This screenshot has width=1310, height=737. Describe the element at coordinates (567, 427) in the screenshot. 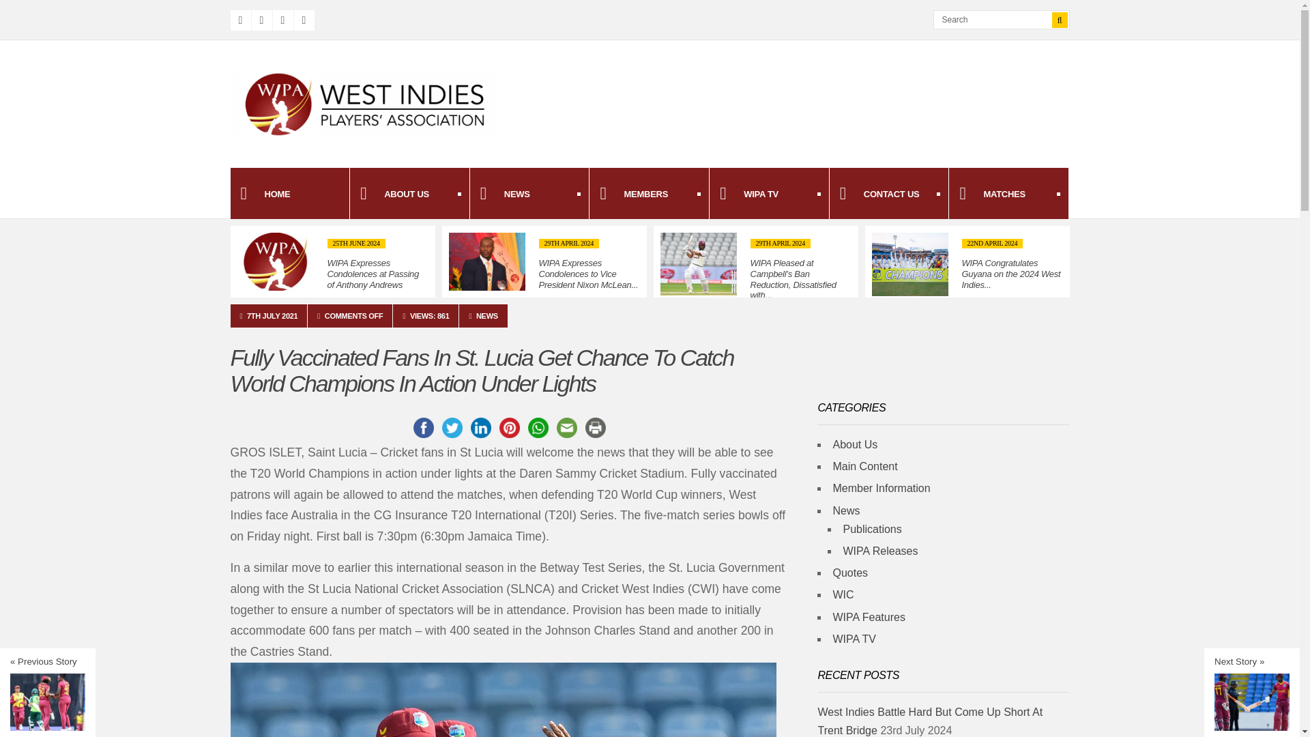

I see `email` at that location.